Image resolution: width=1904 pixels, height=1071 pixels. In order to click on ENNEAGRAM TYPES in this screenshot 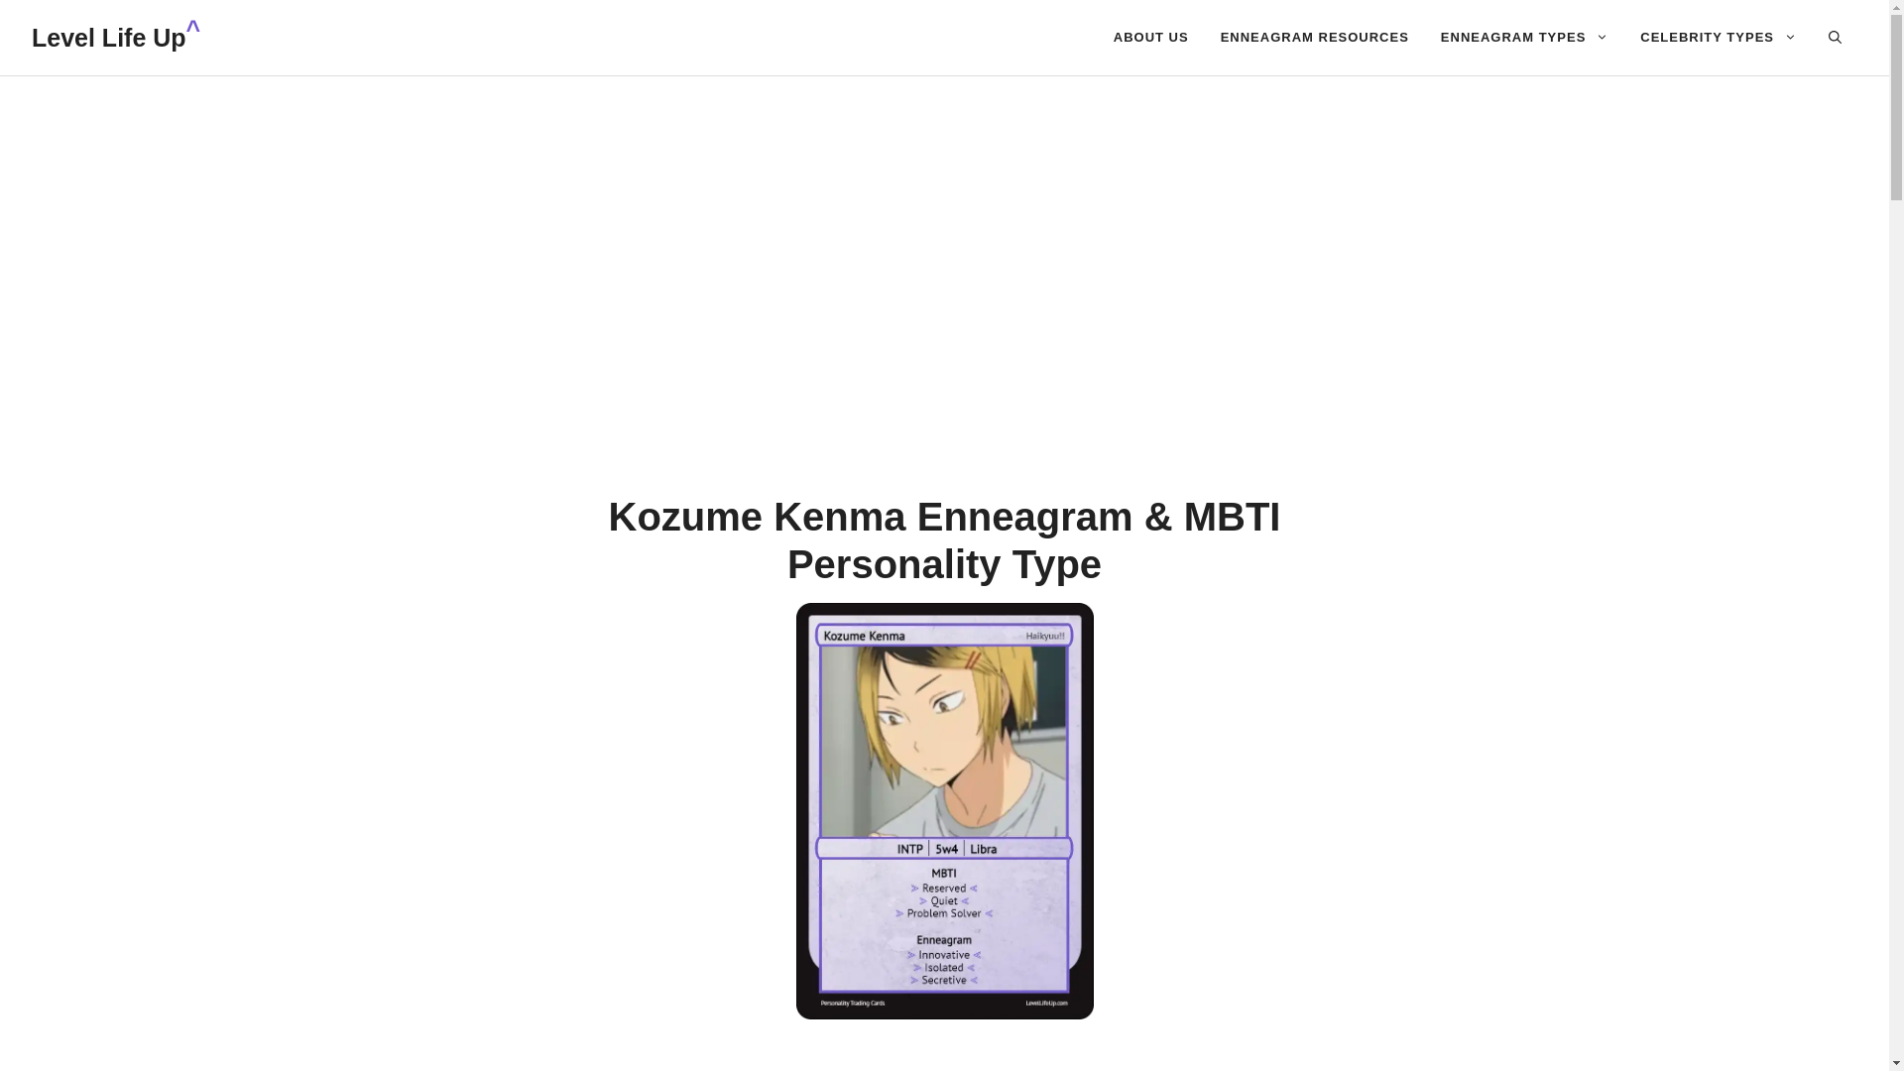, I will do `click(1523, 38)`.